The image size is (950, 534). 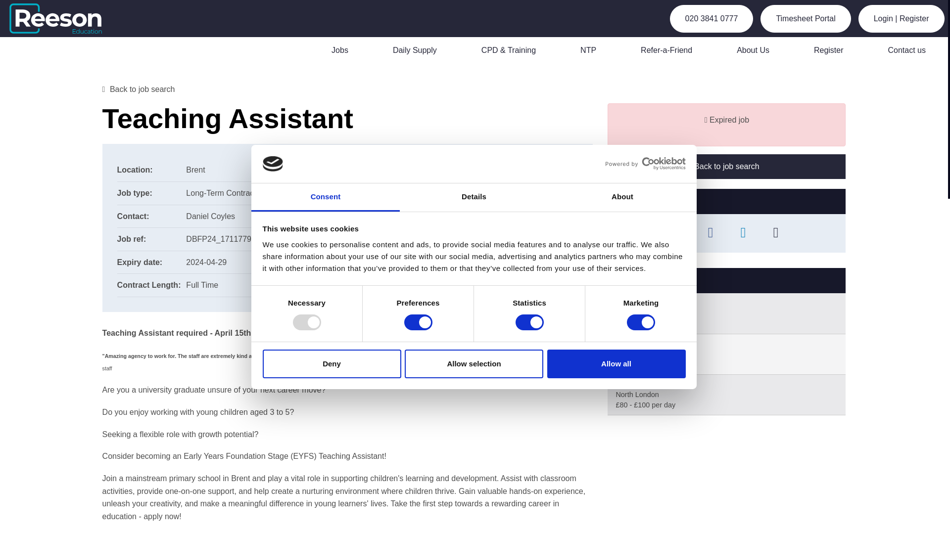 What do you see at coordinates (474, 197) in the screenshot?
I see `Details` at bounding box center [474, 197].